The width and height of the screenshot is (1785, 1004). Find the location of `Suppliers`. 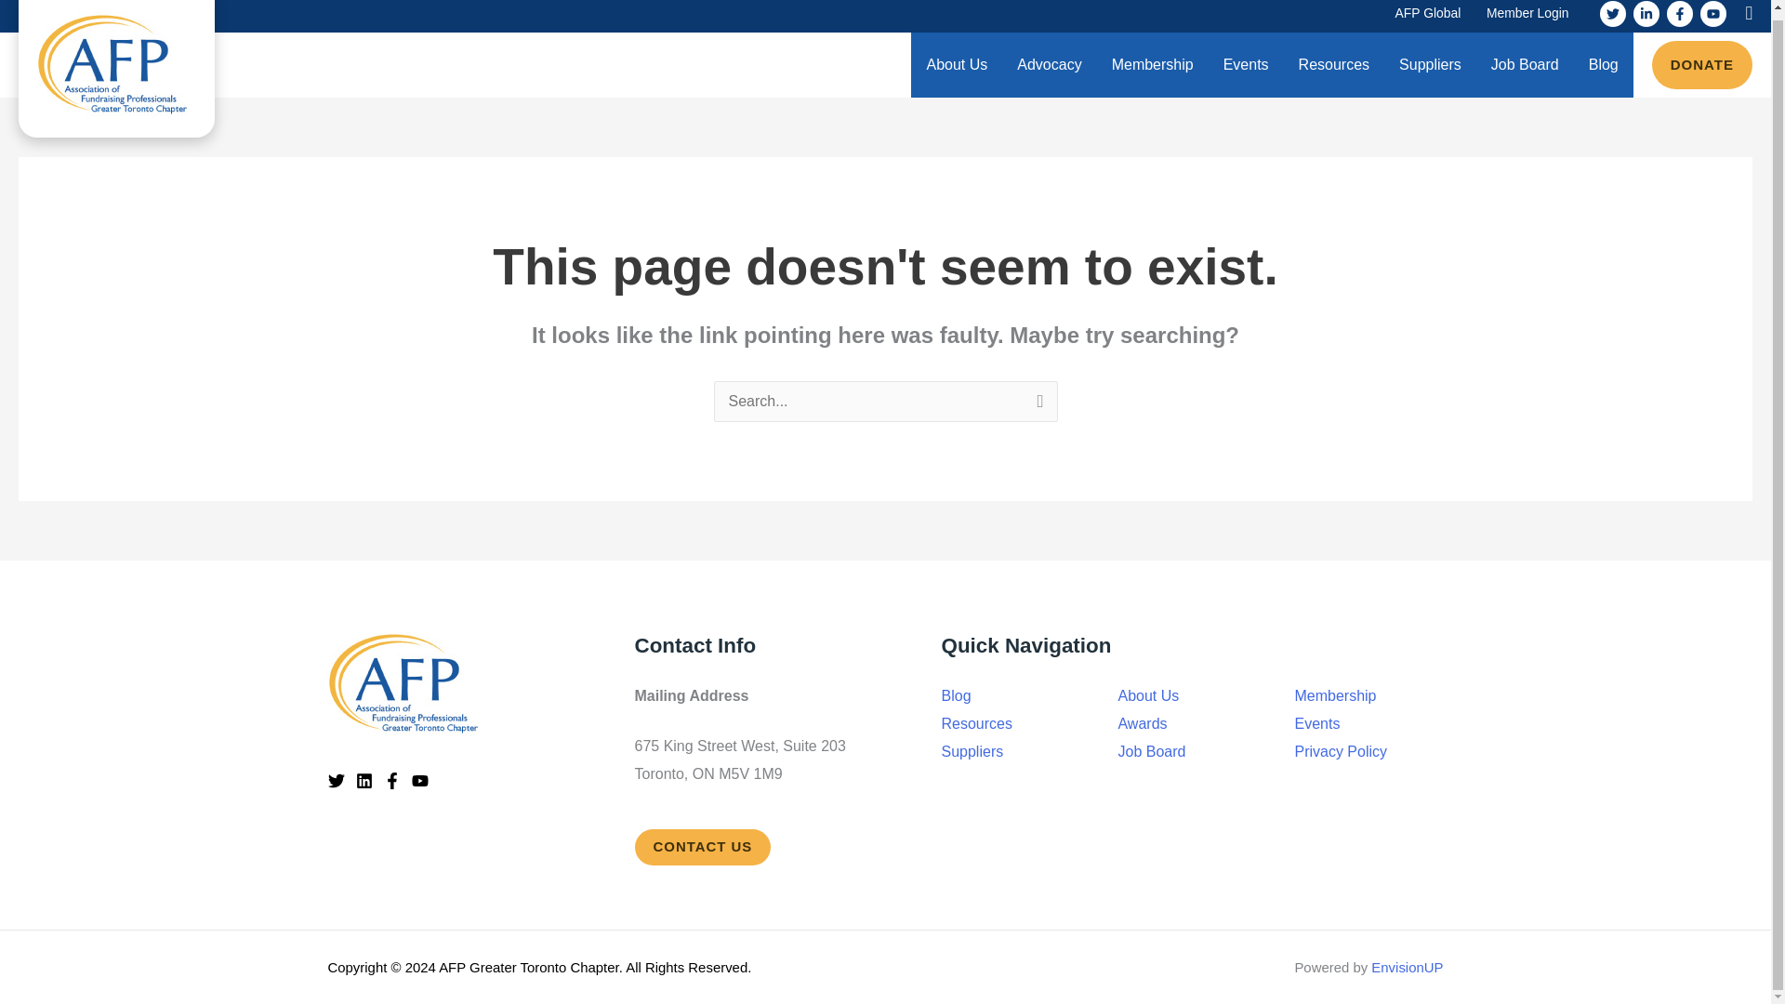

Suppliers is located at coordinates (1430, 64).